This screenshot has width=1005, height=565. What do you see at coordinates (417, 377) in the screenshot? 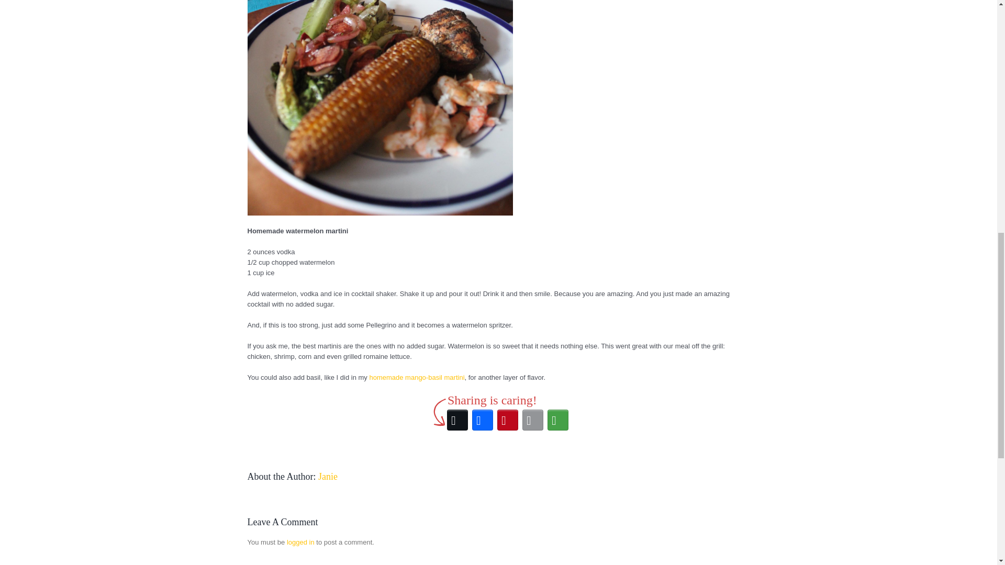
I see `homemade mango-basil martini` at bounding box center [417, 377].